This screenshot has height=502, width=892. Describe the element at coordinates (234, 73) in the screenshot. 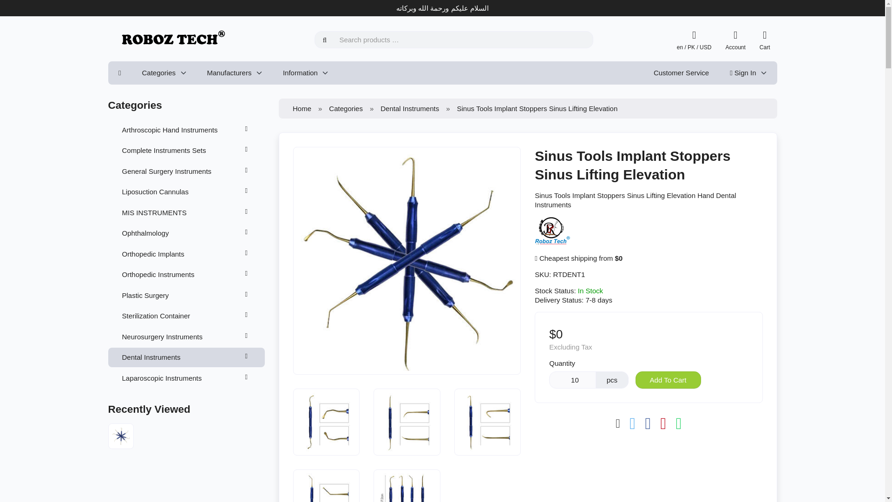

I see `Manufacturers` at that location.